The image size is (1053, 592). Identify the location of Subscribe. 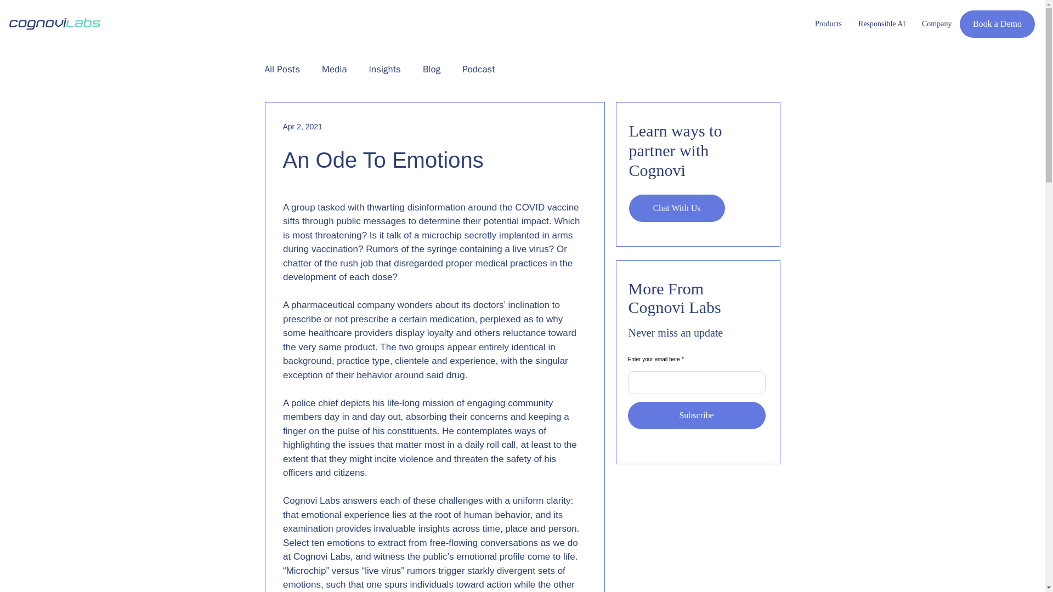
(697, 415).